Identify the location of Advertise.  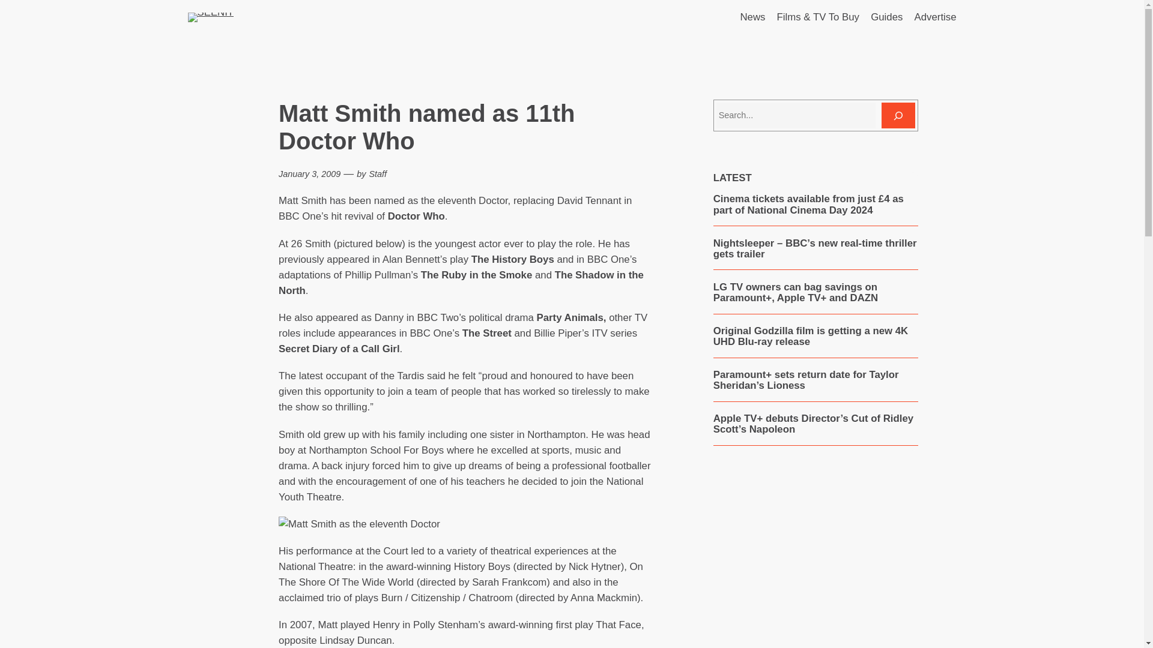
(936, 17).